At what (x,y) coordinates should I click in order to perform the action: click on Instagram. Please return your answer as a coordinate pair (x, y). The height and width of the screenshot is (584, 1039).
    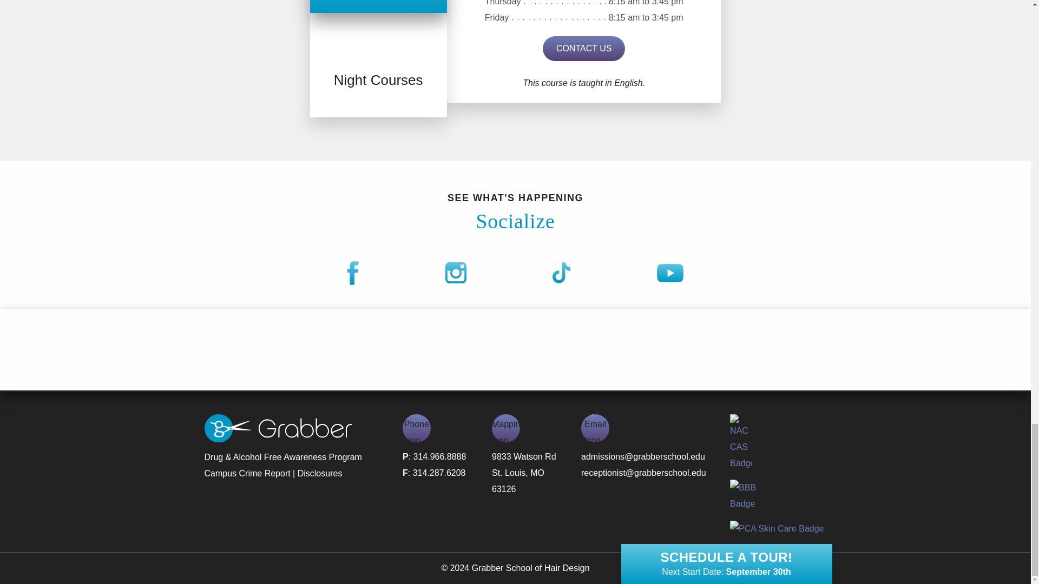
    Looking at the image, I should click on (456, 274).